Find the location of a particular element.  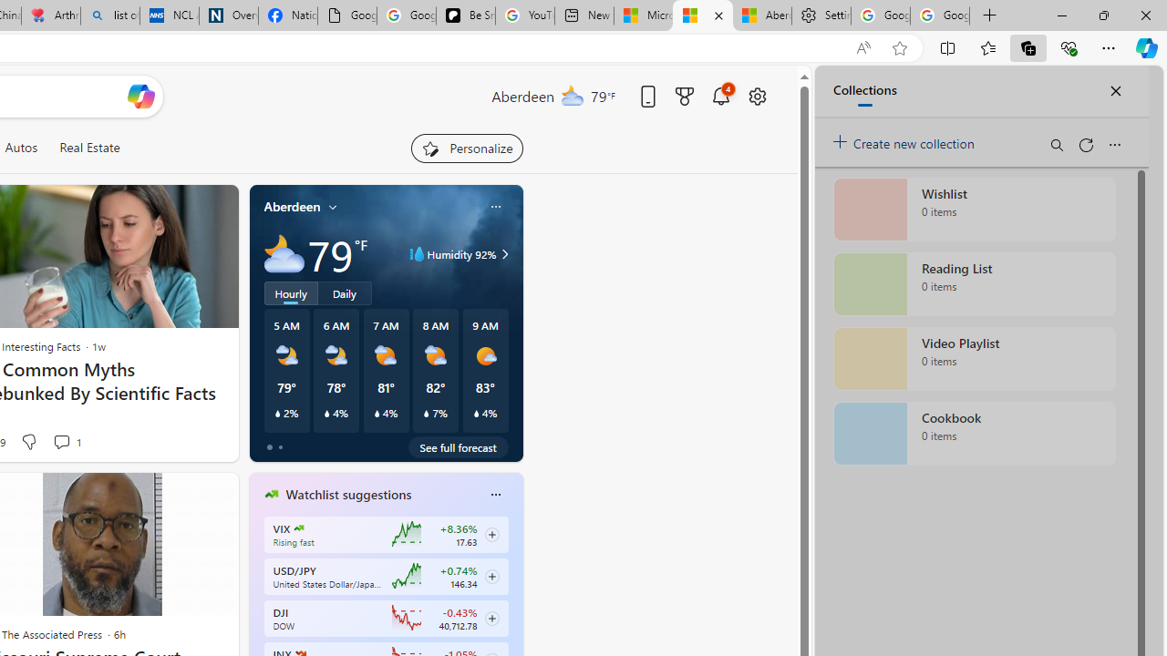

Watchlist suggestions is located at coordinates (348, 495).